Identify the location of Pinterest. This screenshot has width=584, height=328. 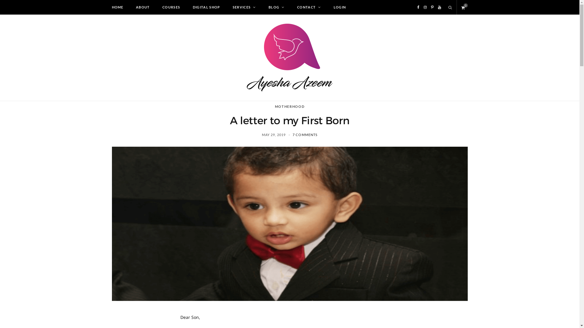
(433, 7).